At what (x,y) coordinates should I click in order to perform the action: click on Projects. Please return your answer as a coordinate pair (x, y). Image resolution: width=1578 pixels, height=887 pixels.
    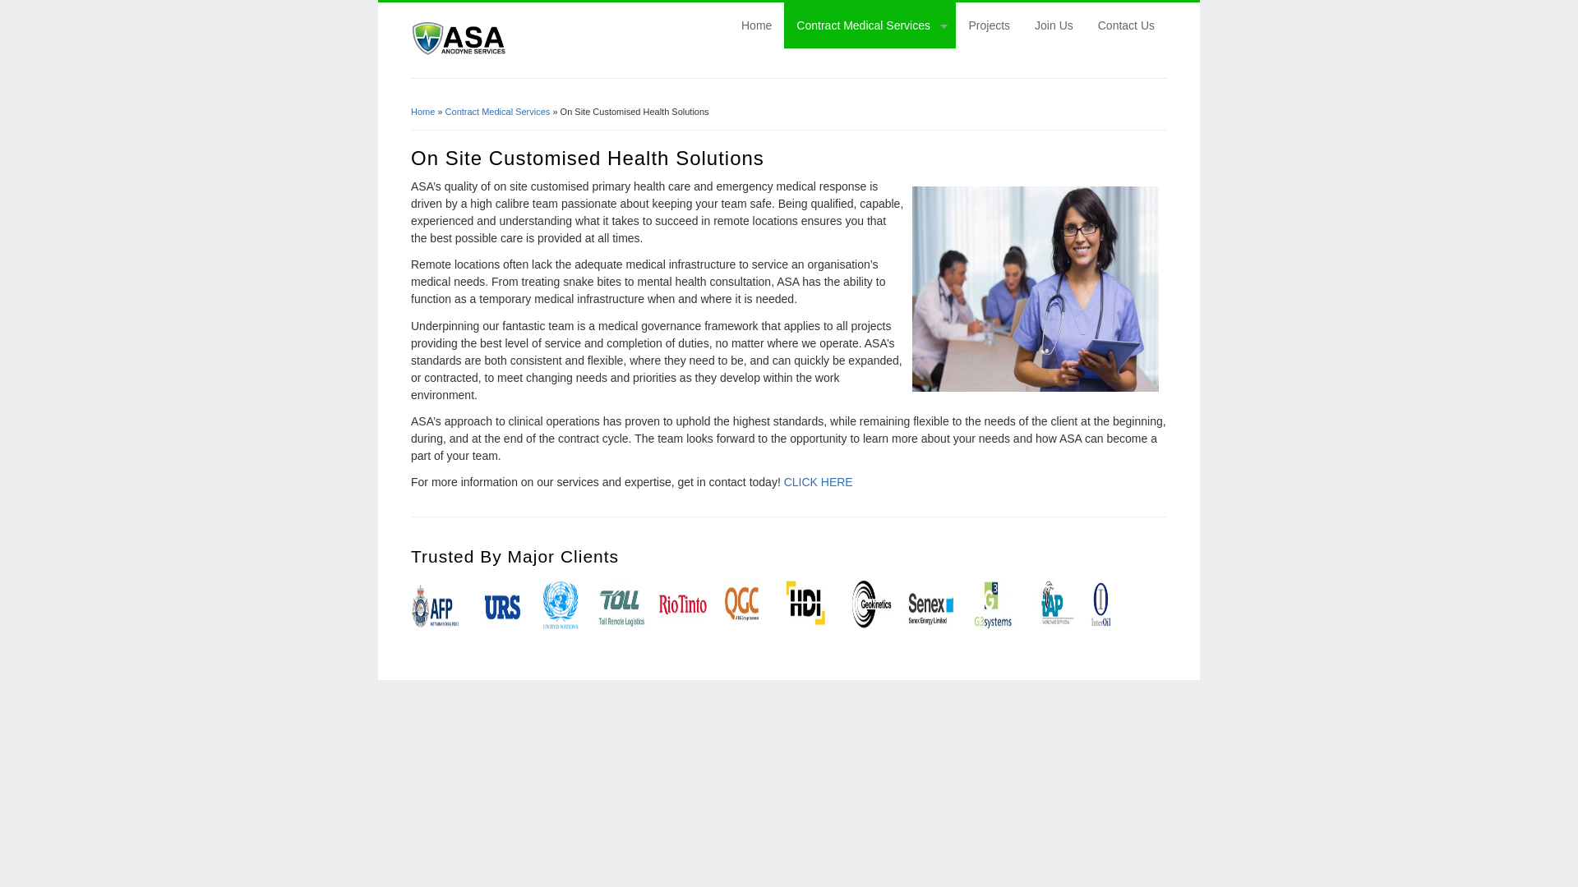
    Looking at the image, I should click on (990, 25).